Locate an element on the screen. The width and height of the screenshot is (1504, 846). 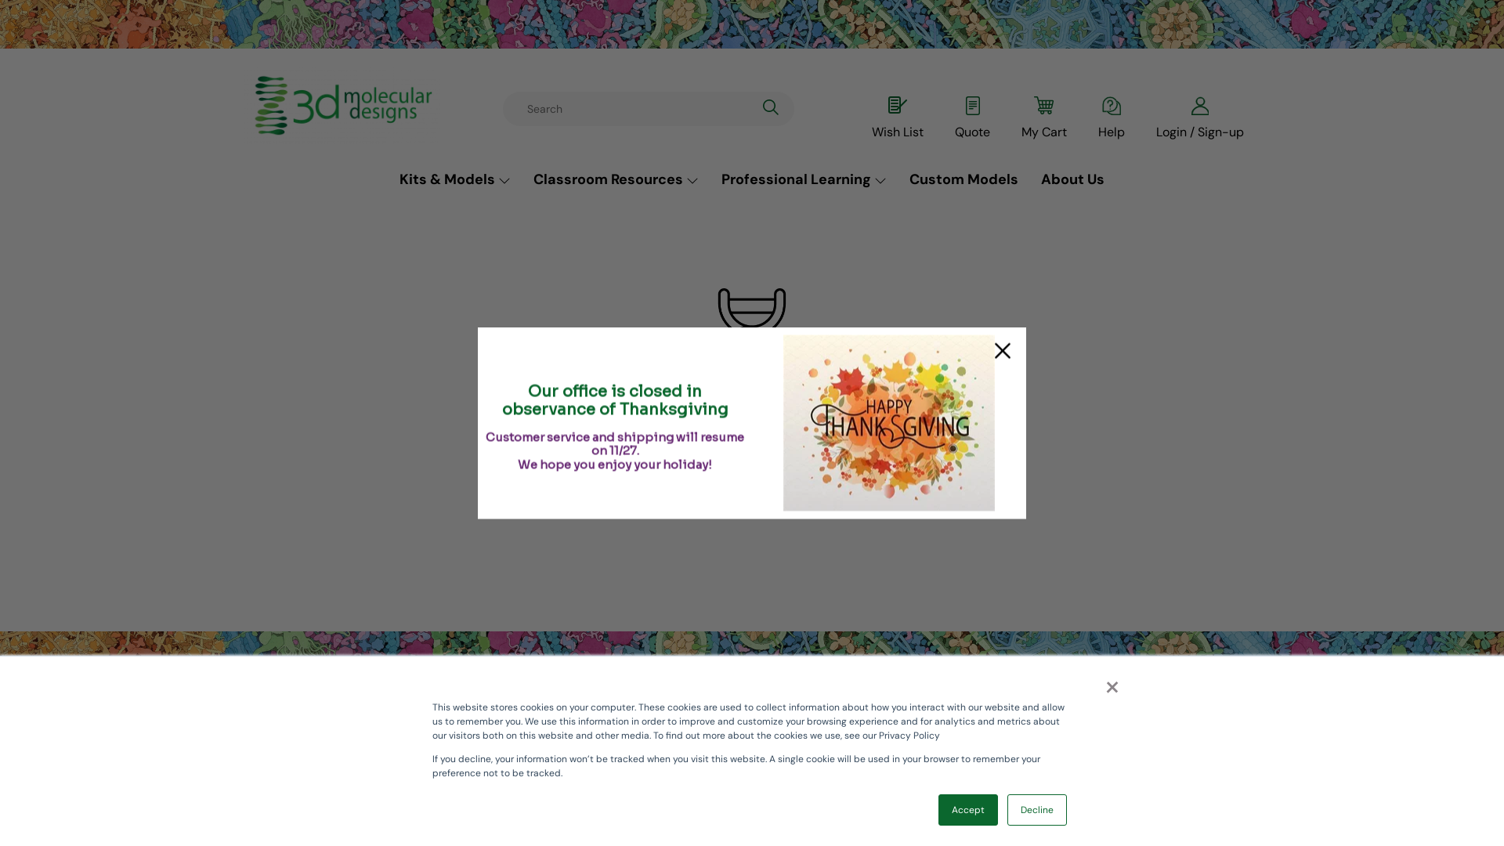
Login / Sign-up is located at coordinates (1200, 119).